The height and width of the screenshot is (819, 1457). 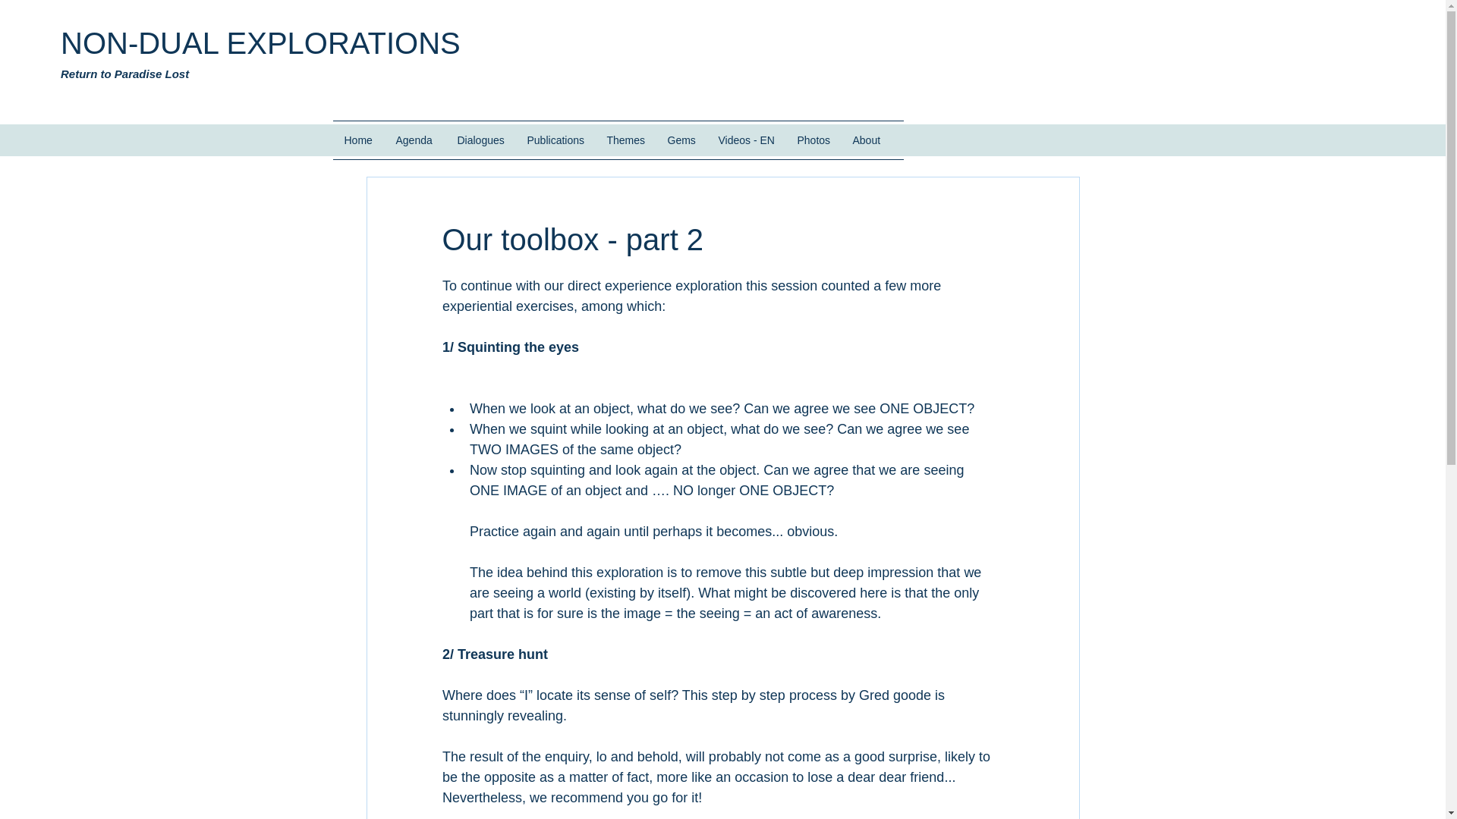 What do you see at coordinates (414, 140) in the screenshot?
I see `Agenda` at bounding box center [414, 140].